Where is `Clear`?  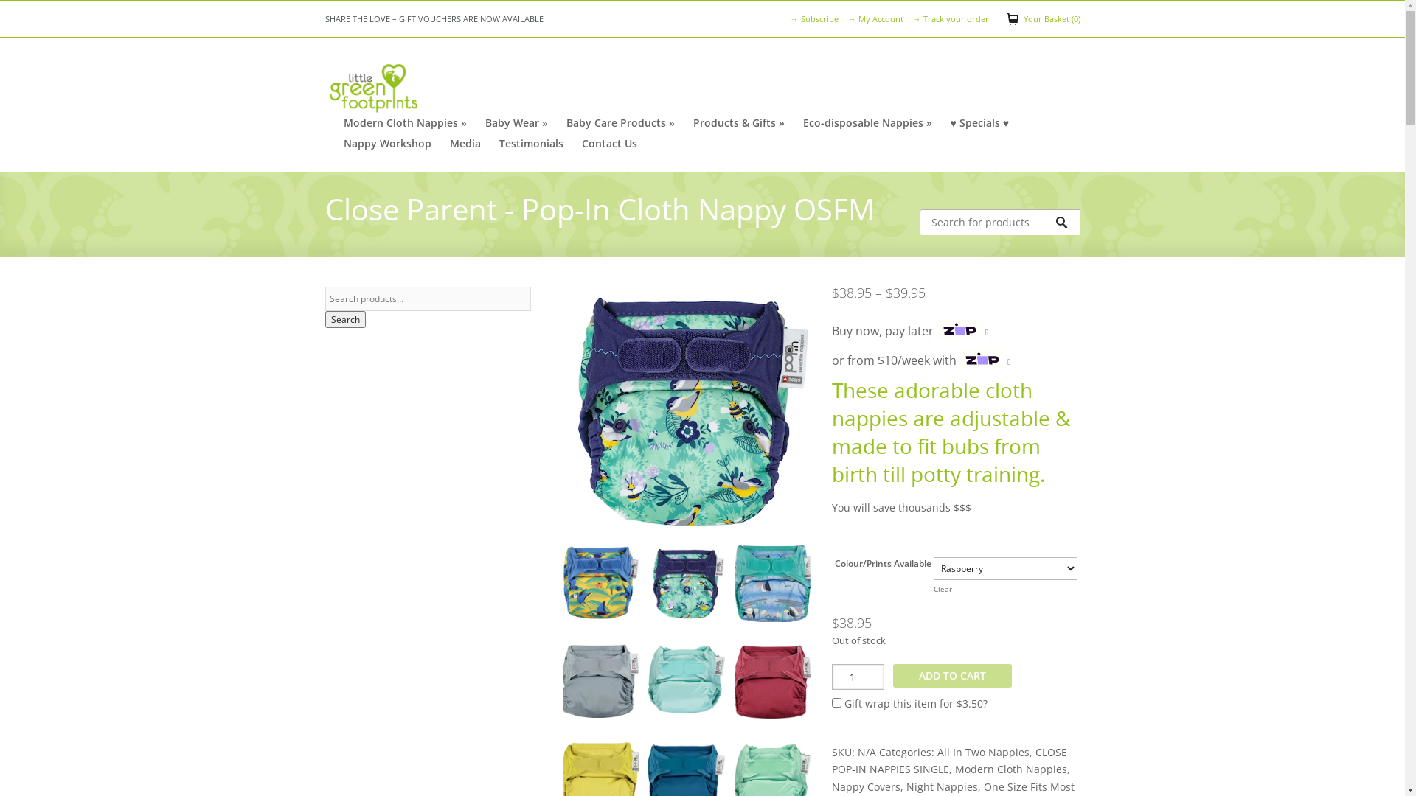
Clear is located at coordinates (943, 589).